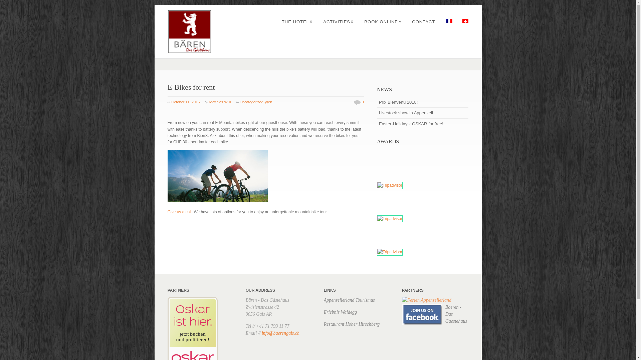 The height and width of the screenshot is (360, 641). I want to click on Mountainbikes for rent, so click(218, 176).